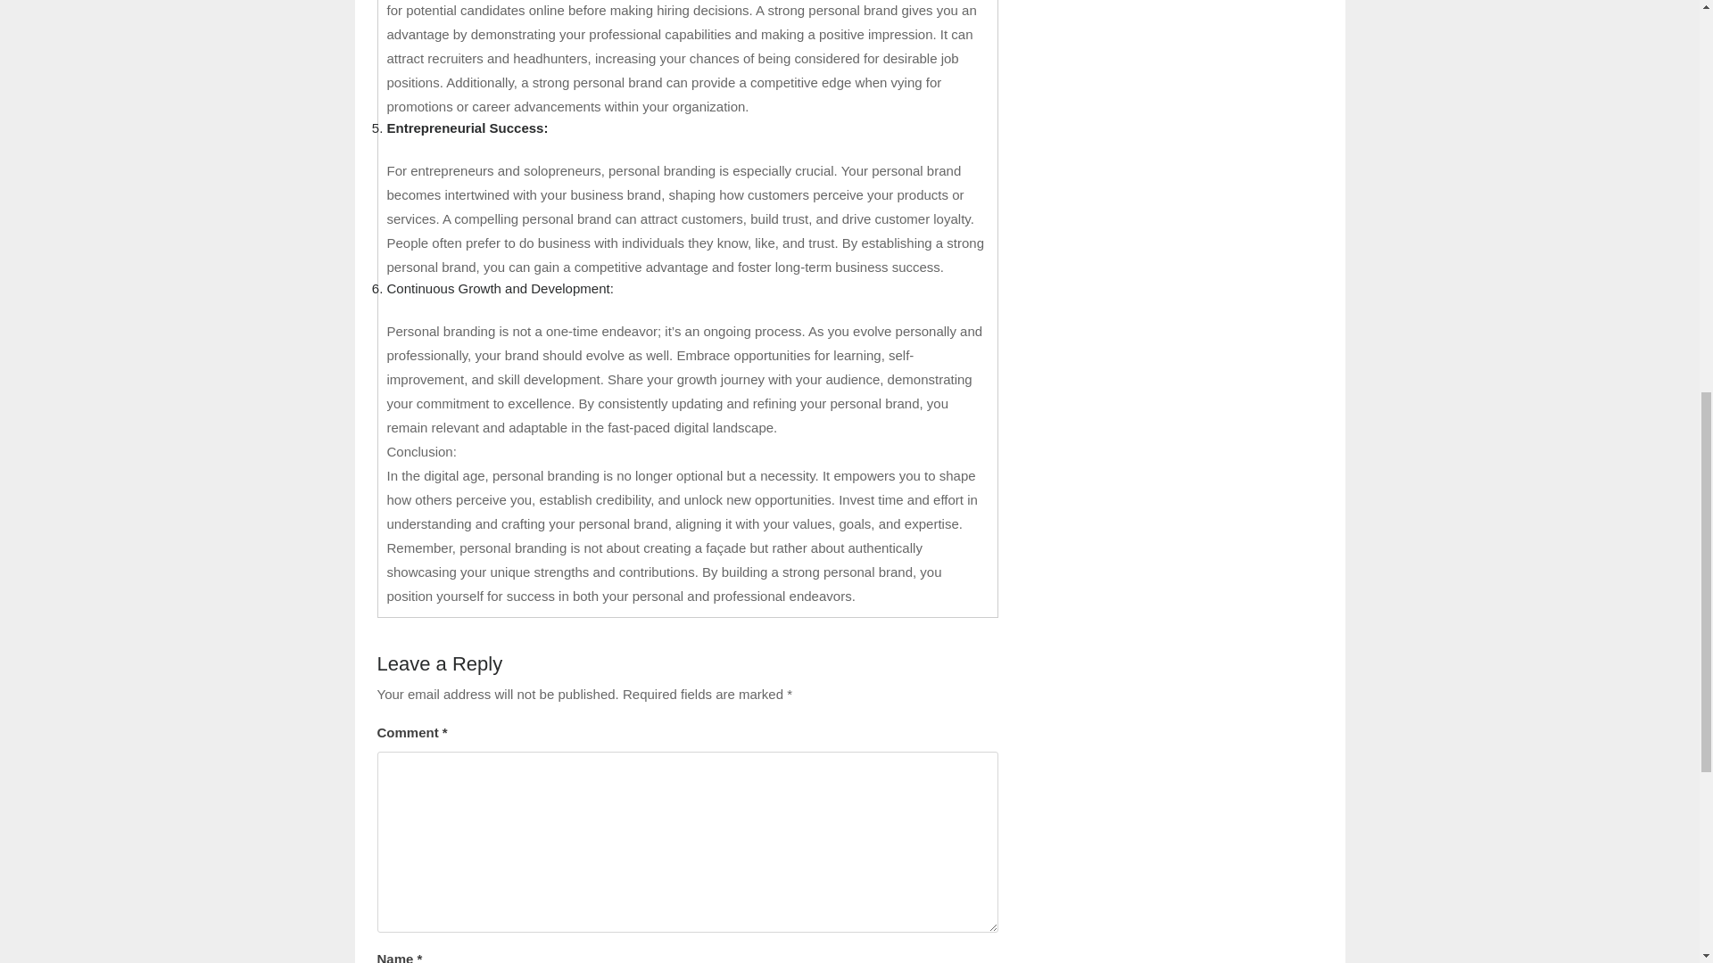 Image resolution: width=1713 pixels, height=963 pixels. I want to click on TOP, so click(1644, 86).